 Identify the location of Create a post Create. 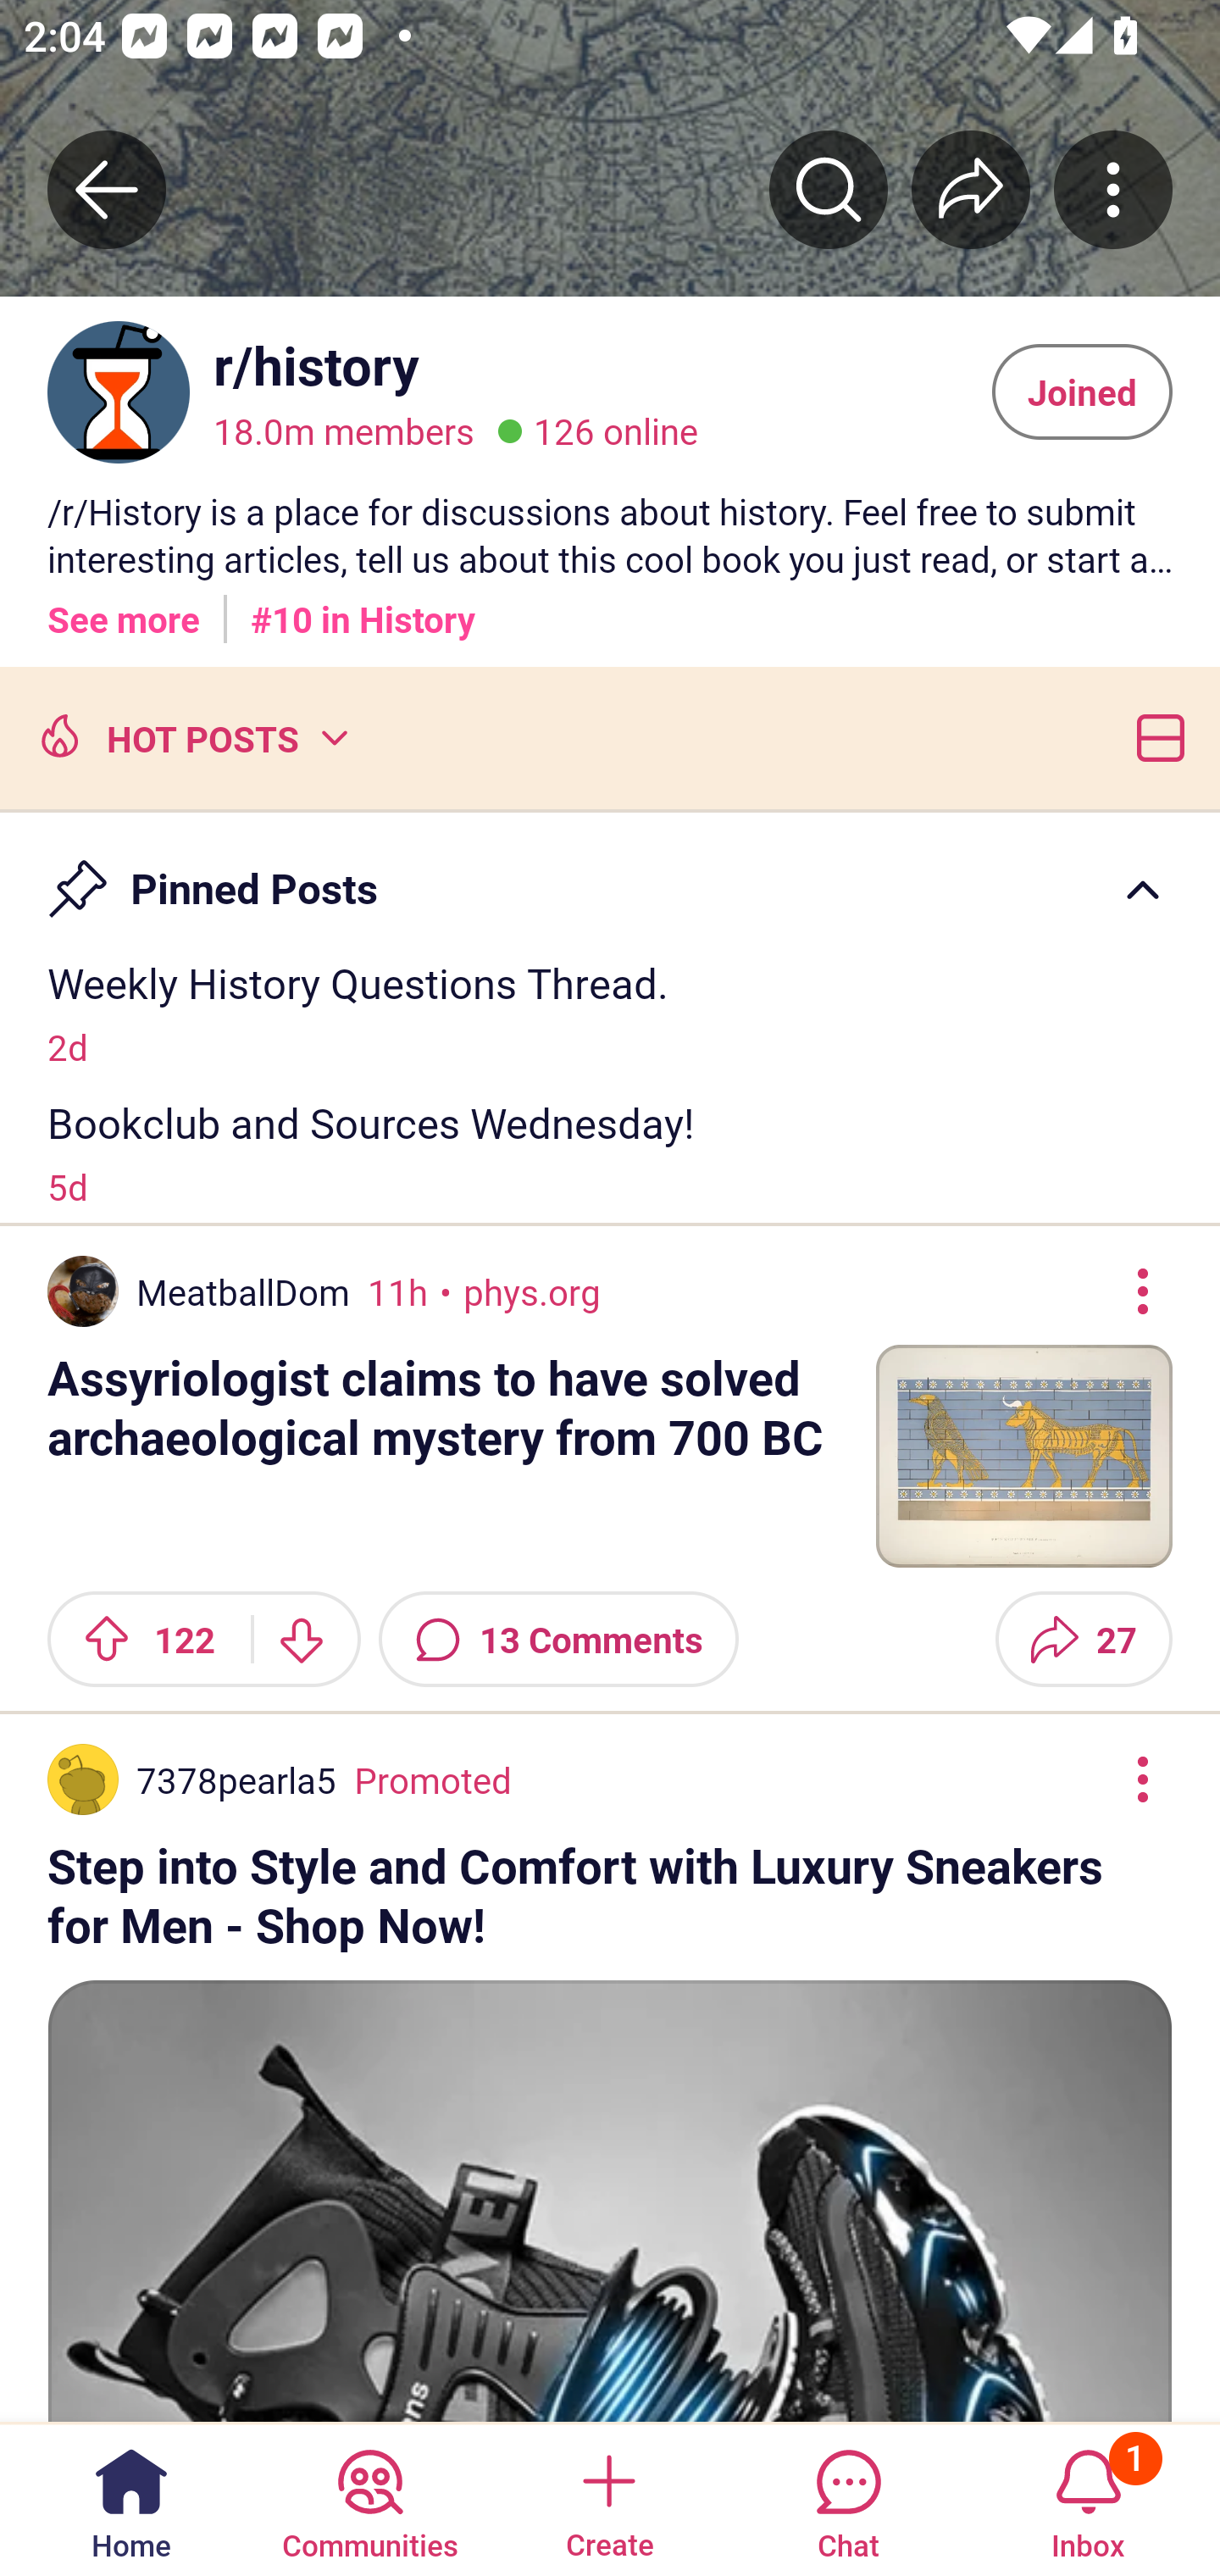
(608, 2498).